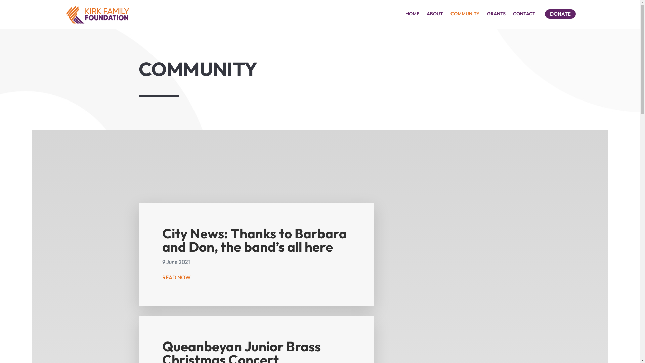  What do you see at coordinates (413, 15) in the screenshot?
I see `HOME` at bounding box center [413, 15].